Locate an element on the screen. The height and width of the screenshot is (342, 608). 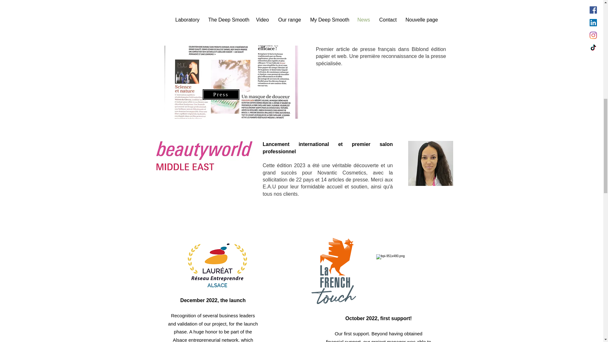
Press is located at coordinates (220, 94).